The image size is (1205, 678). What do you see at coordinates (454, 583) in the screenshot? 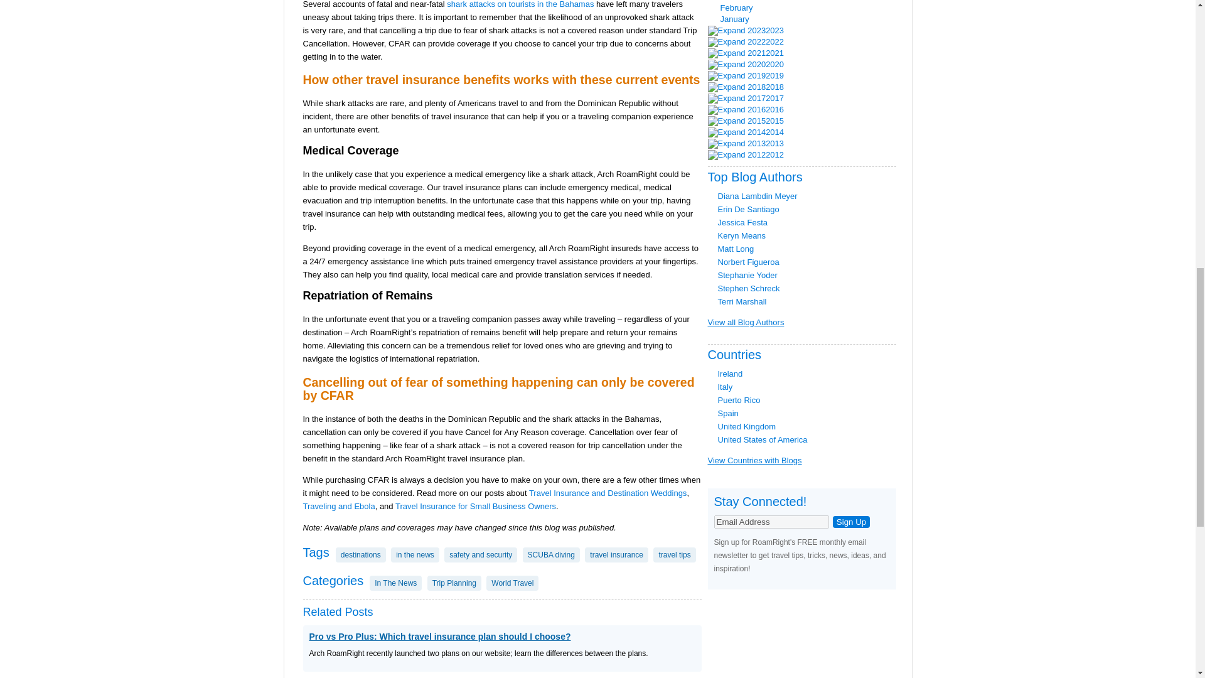
I see `Trip Planning` at bounding box center [454, 583].